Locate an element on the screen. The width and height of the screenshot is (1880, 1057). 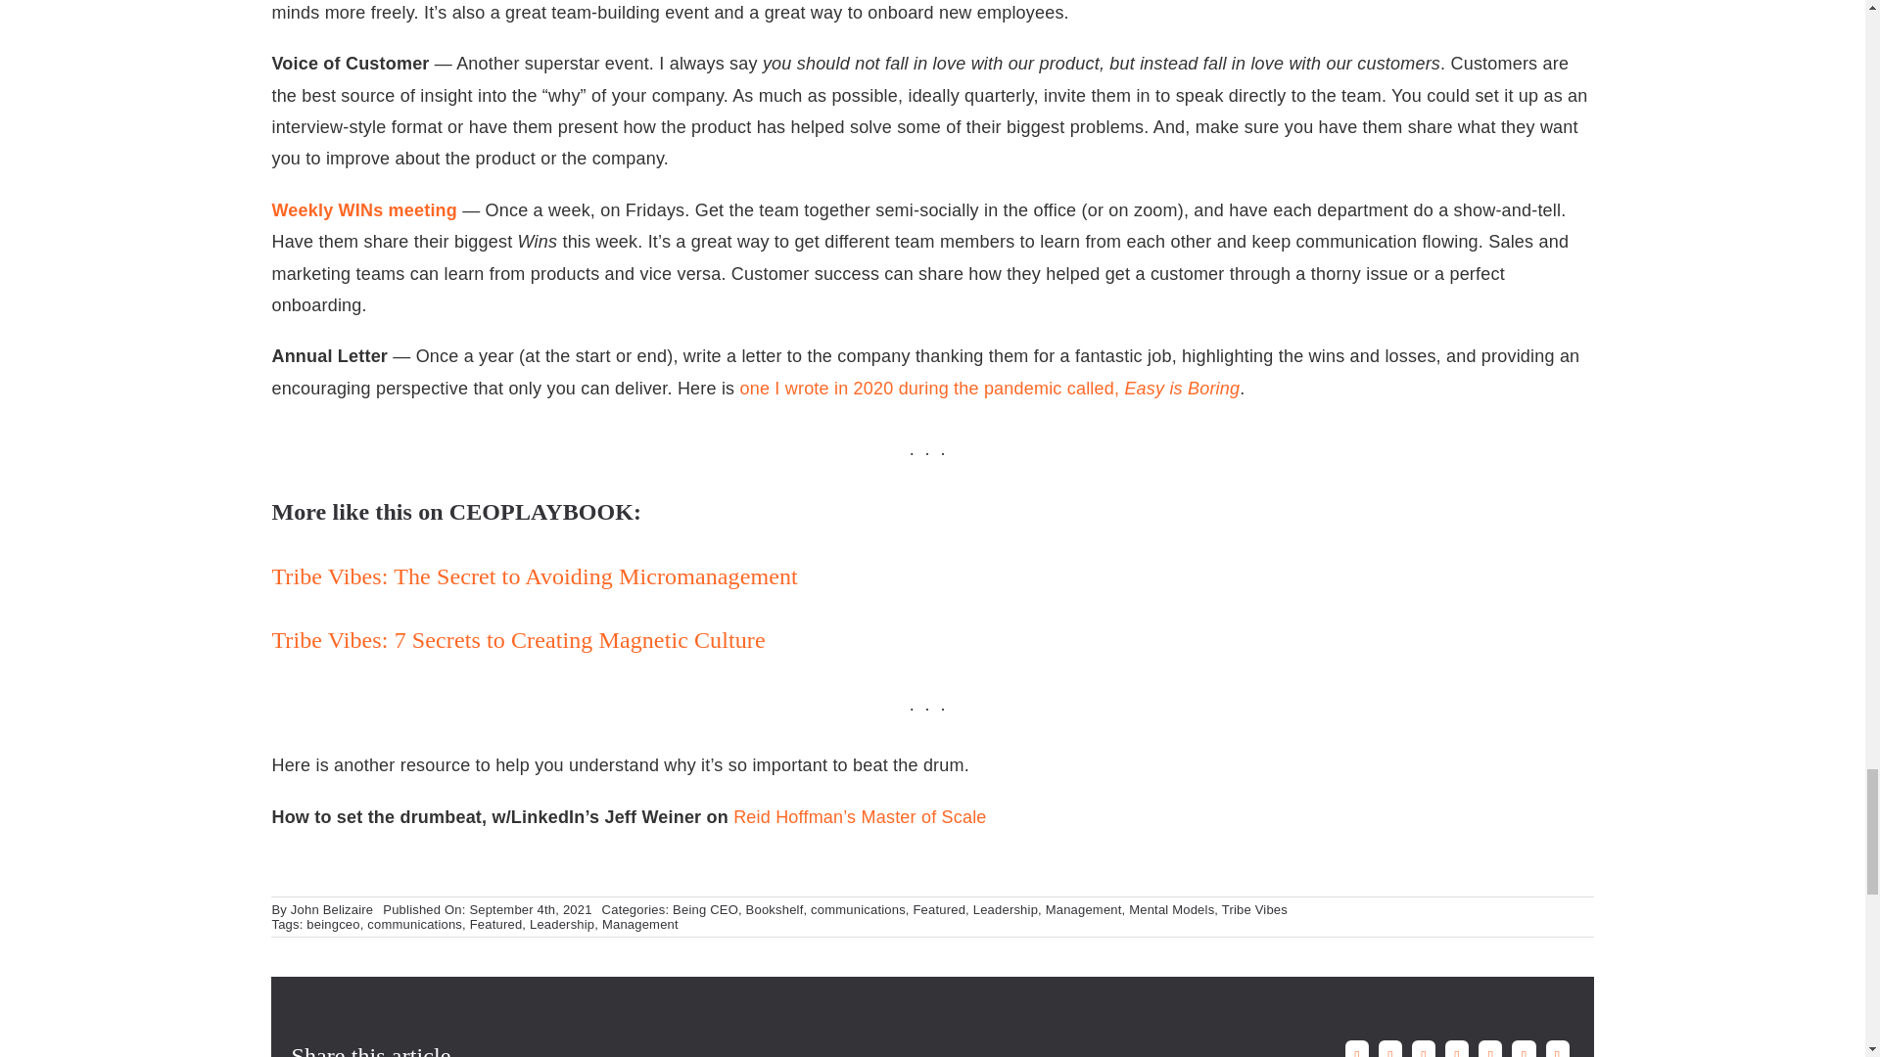
Facebook is located at coordinates (1357, 1046).